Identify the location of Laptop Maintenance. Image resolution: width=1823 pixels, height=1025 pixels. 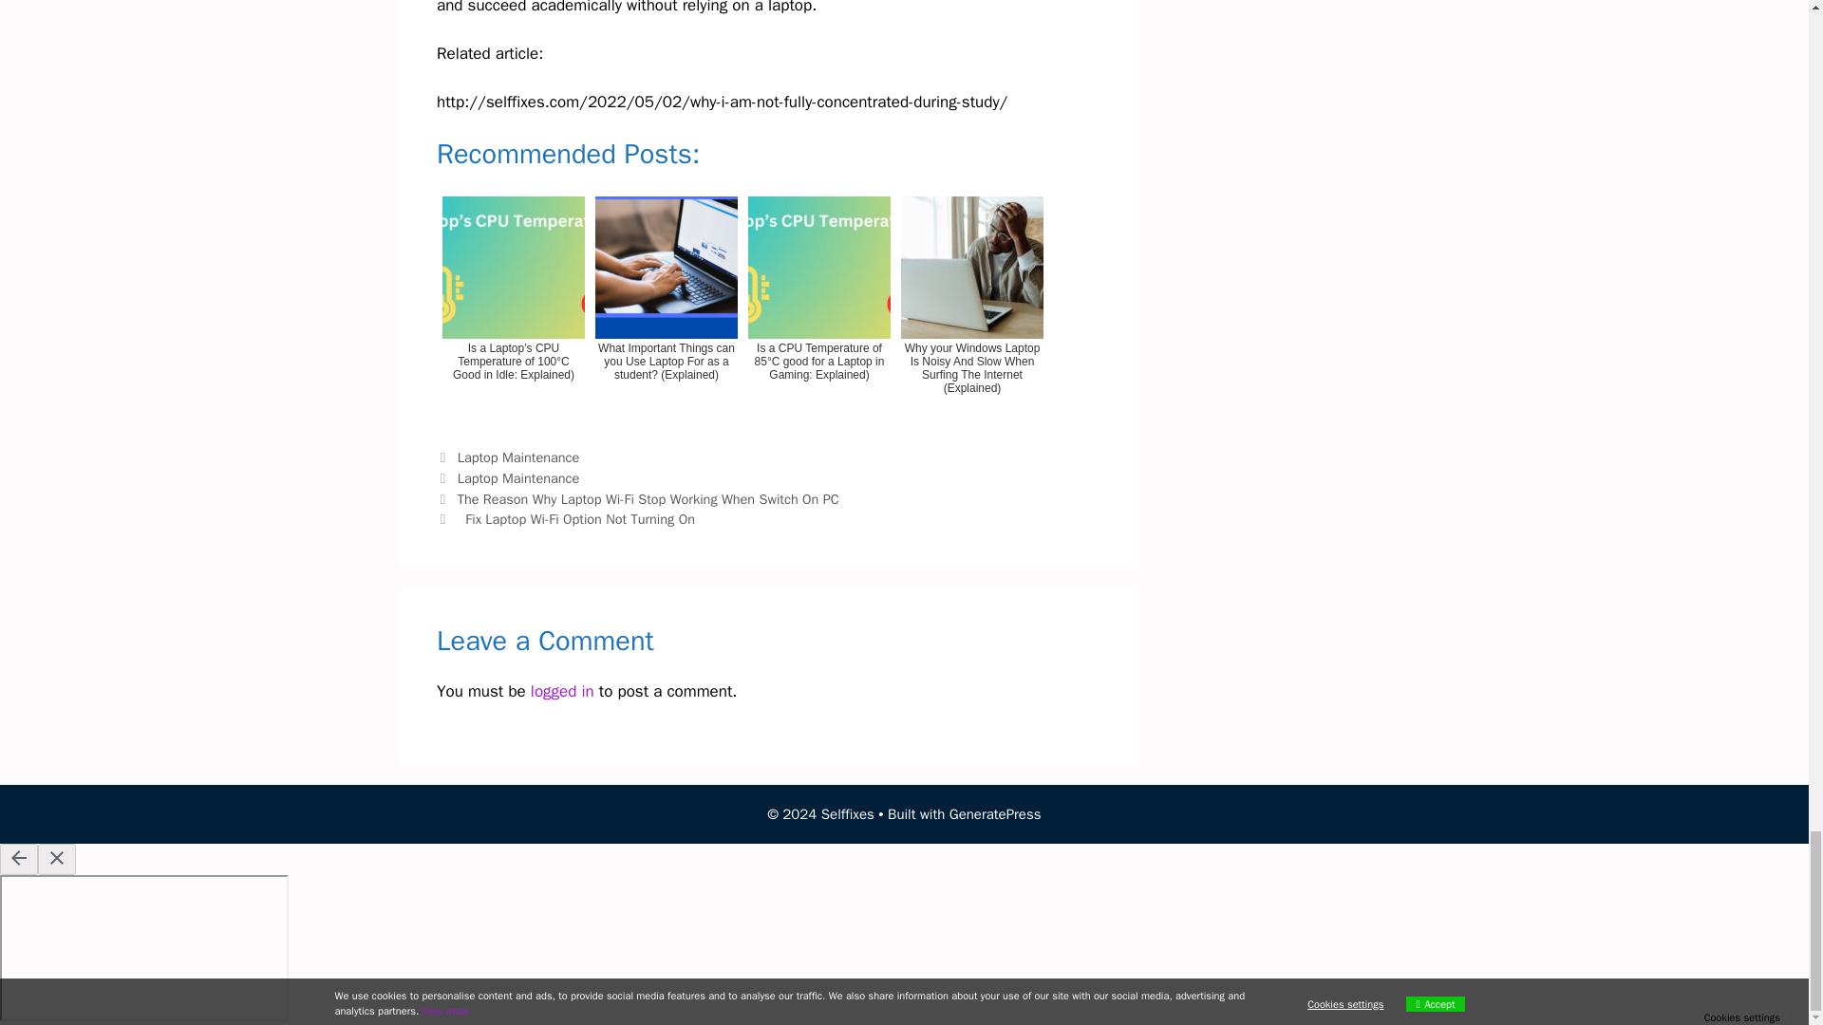
(518, 478).